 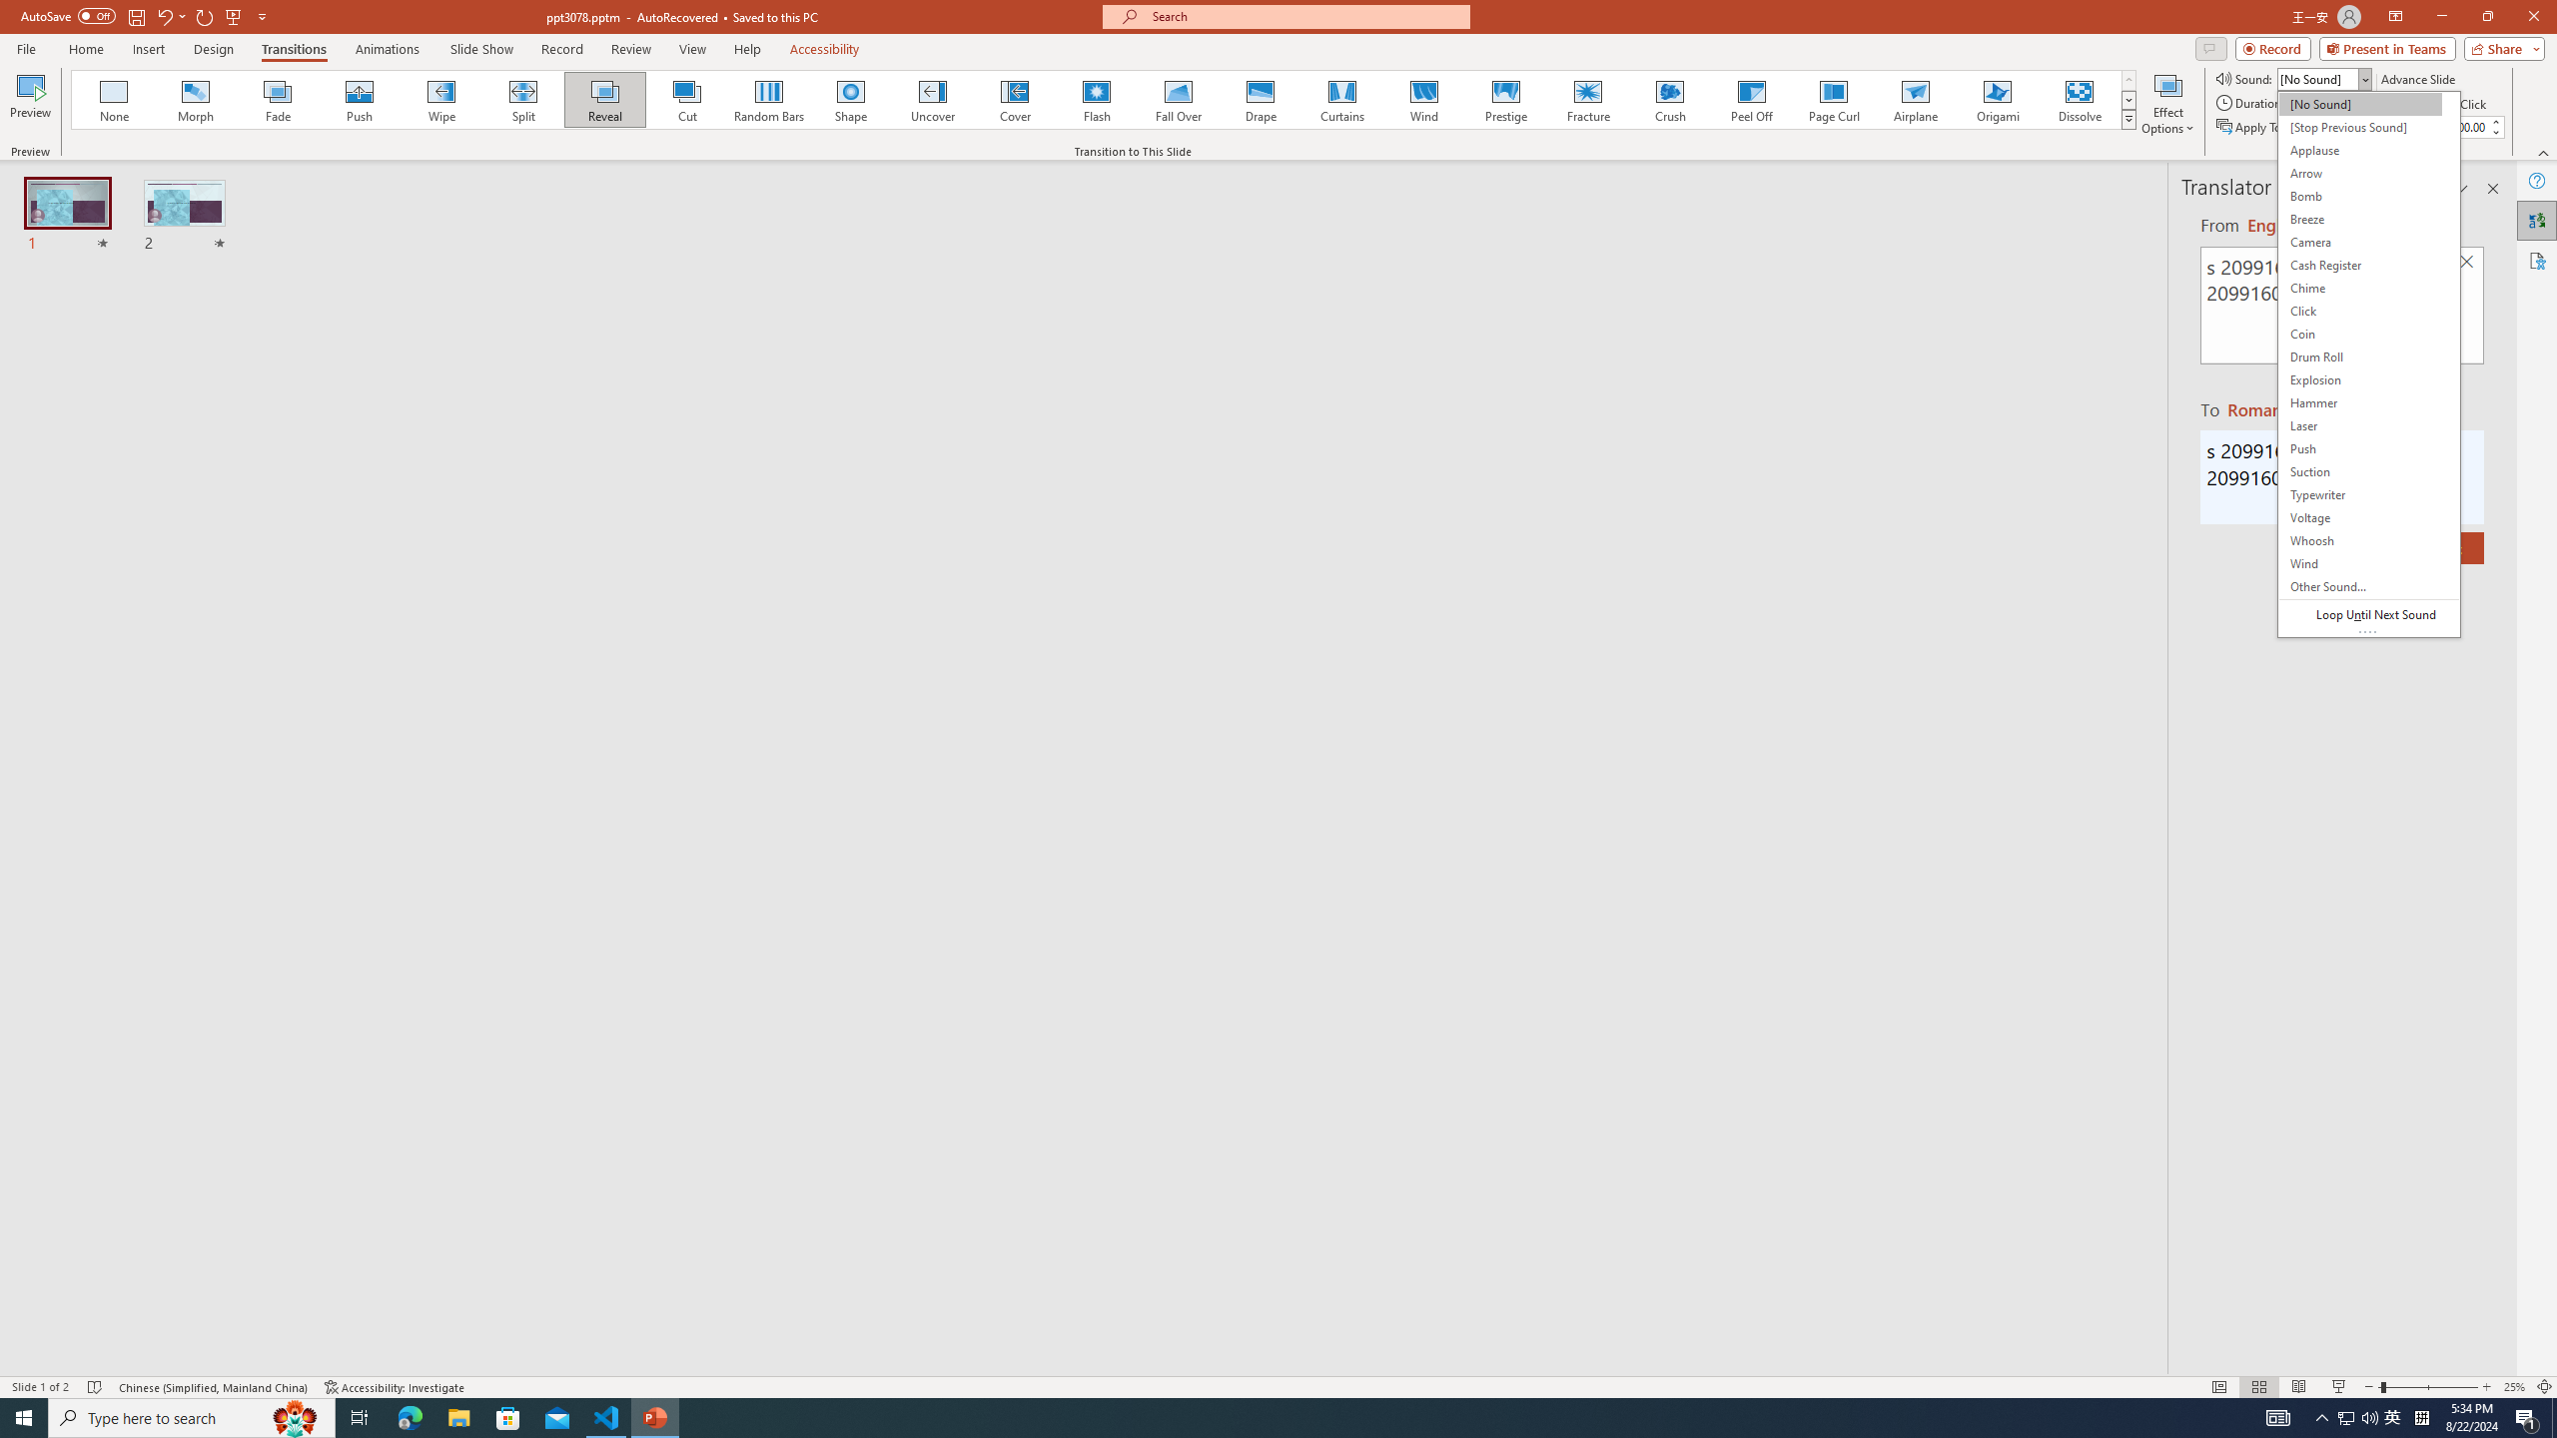 What do you see at coordinates (1751, 100) in the screenshot?
I see `Peel Off` at bounding box center [1751, 100].